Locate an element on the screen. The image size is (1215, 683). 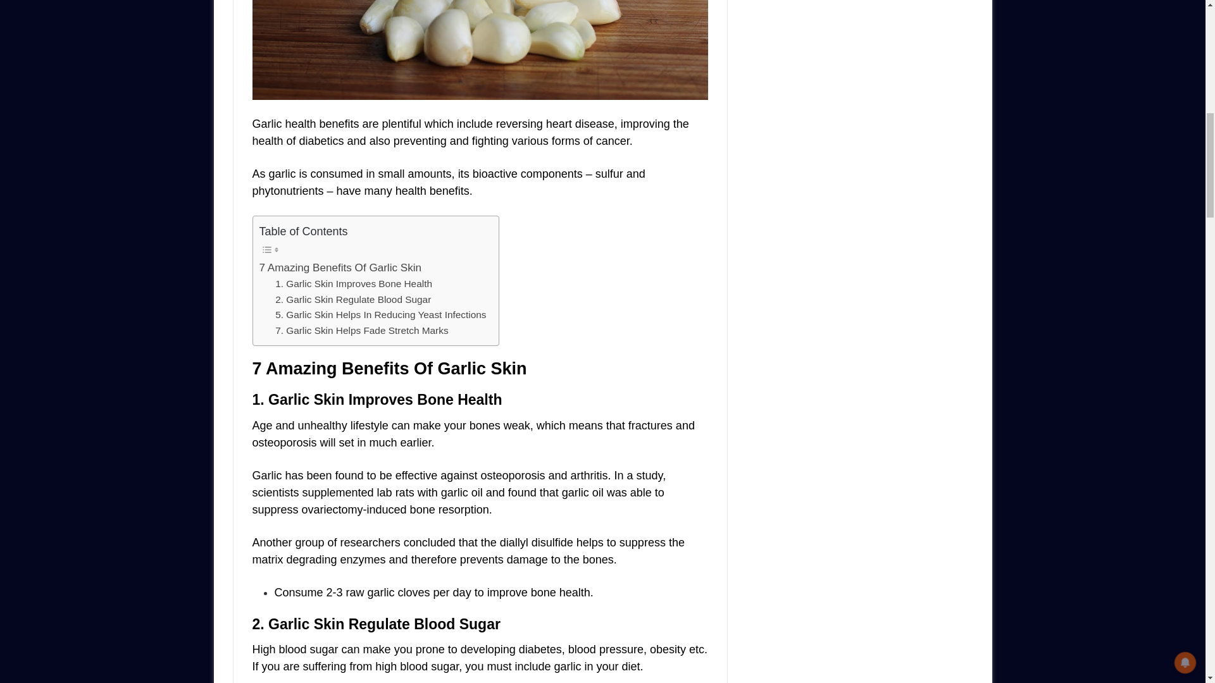
1. Garlic Skin Improves Bone Health is located at coordinates (354, 285).